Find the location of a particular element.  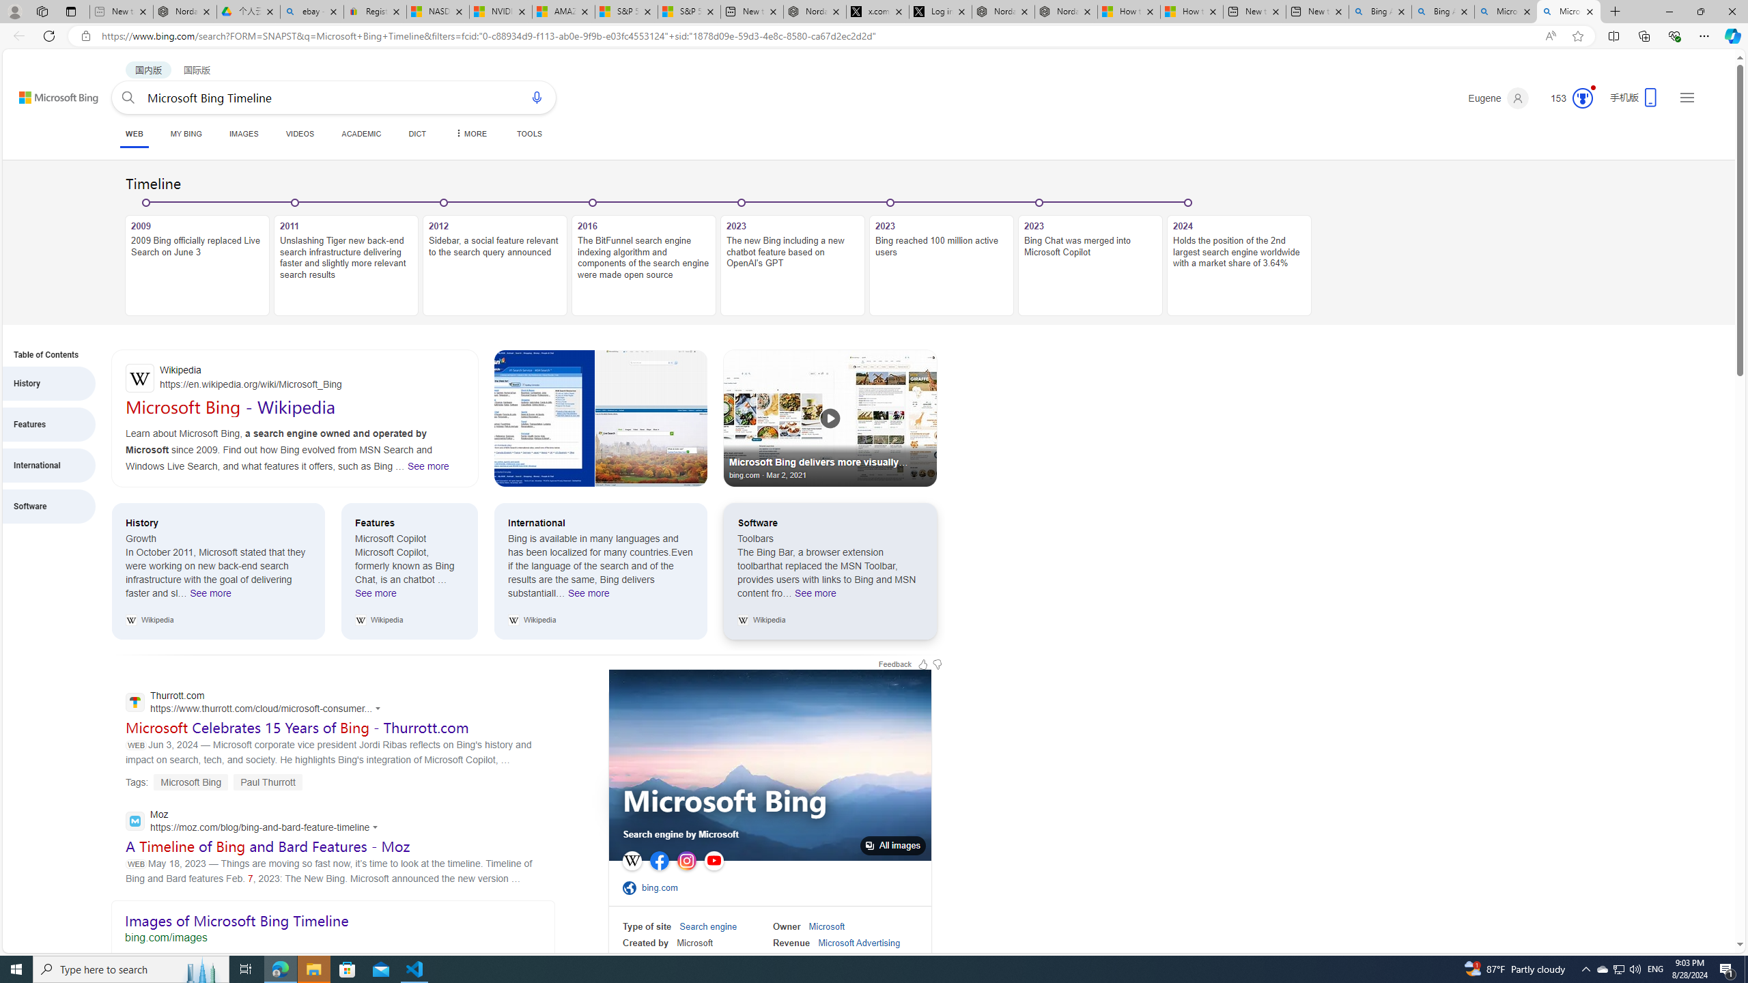

App bar is located at coordinates (874, 36).